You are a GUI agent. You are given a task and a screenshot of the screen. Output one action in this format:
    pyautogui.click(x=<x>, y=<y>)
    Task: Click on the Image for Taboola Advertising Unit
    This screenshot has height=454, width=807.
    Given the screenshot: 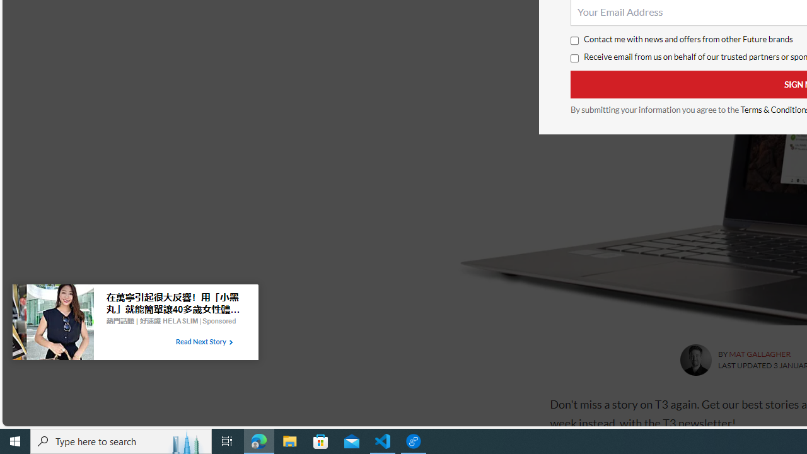 What is the action you would take?
    pyautogui.click(x=53, y=325)
    